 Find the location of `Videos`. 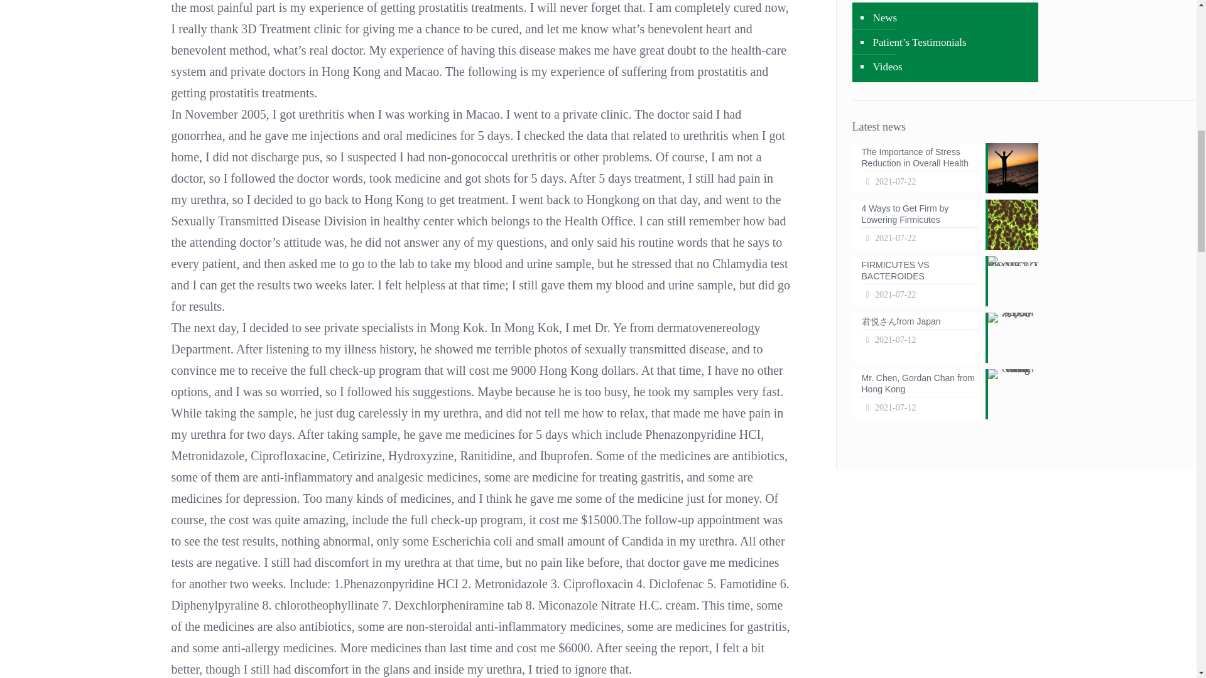

Videos is located at coordinates (951, 67).